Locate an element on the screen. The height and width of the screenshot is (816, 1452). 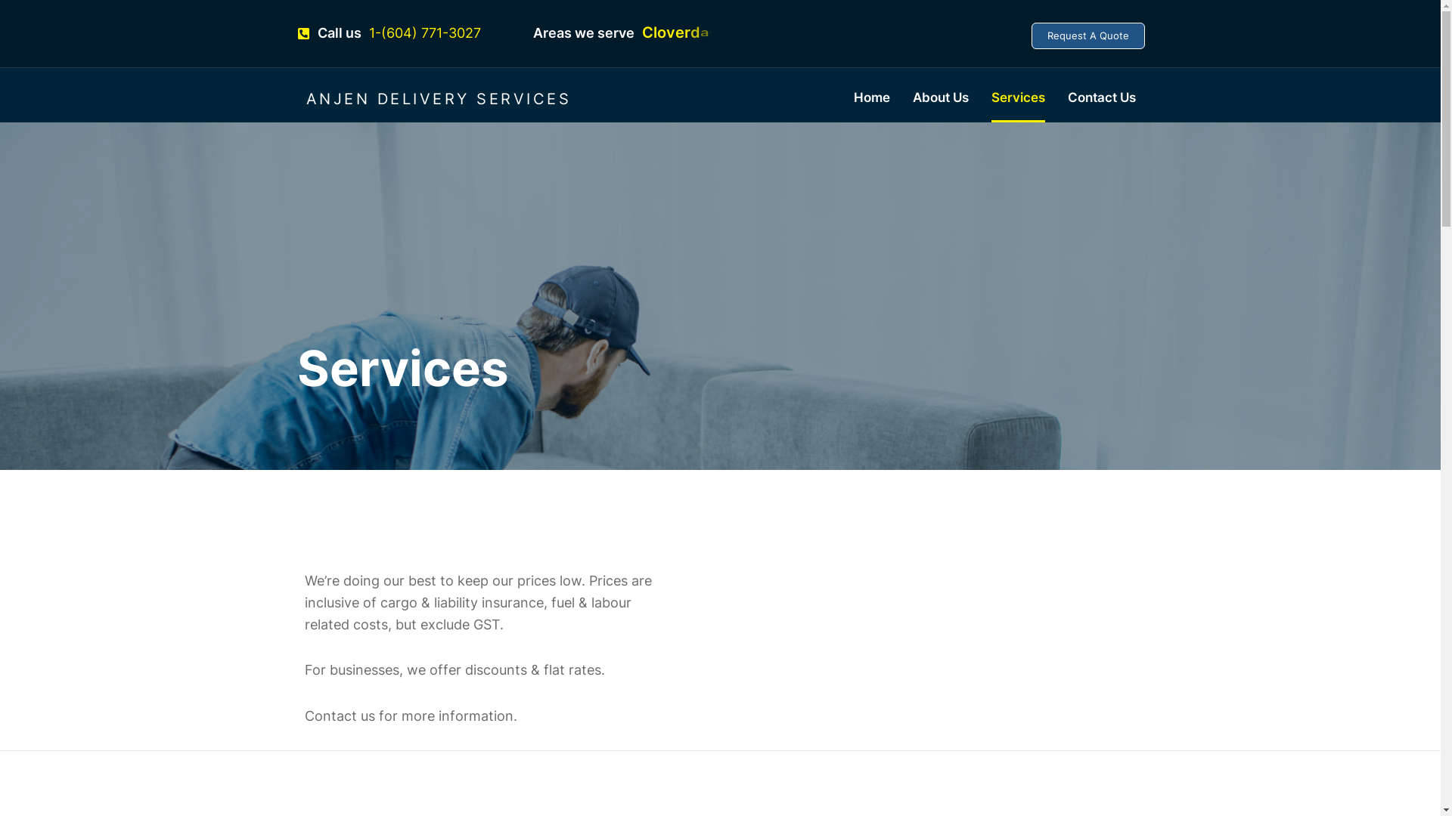
ANJEN DELIVERY SERVICES is located at coordinates (439, 99).